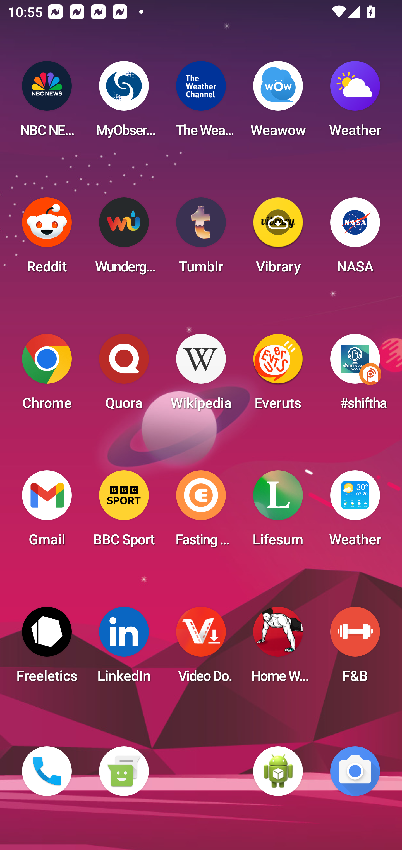 This screenshot has height=850, width=402. What do you see at coordinates (355, 648) in the screenshot?
I see `F&B` at bounding box center [355, 648].